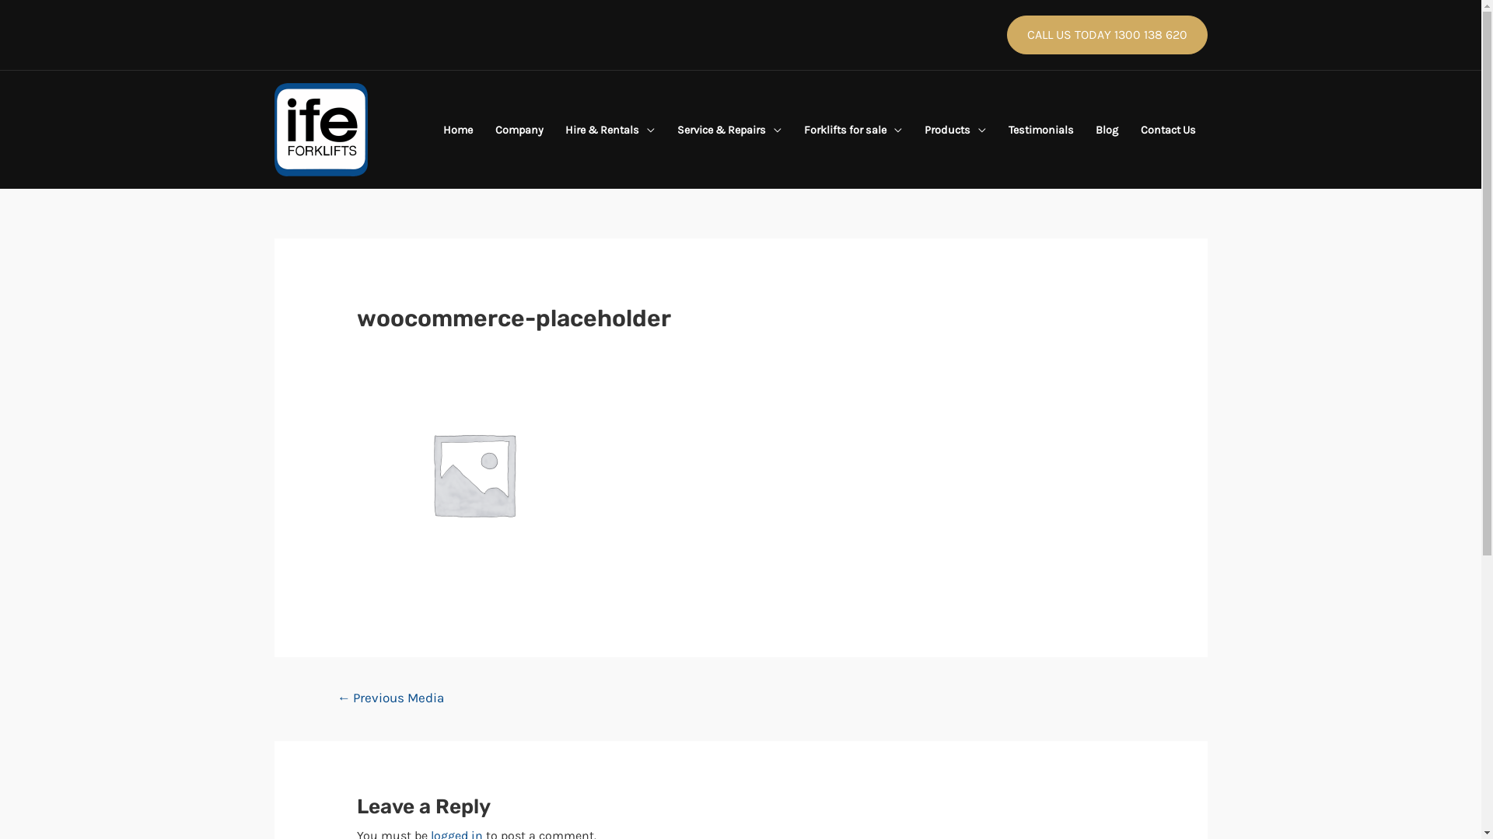  What do you see at coordinates (1107, 131) in the screenshot?
I see `Blog` at bounding box center [1107, 131].